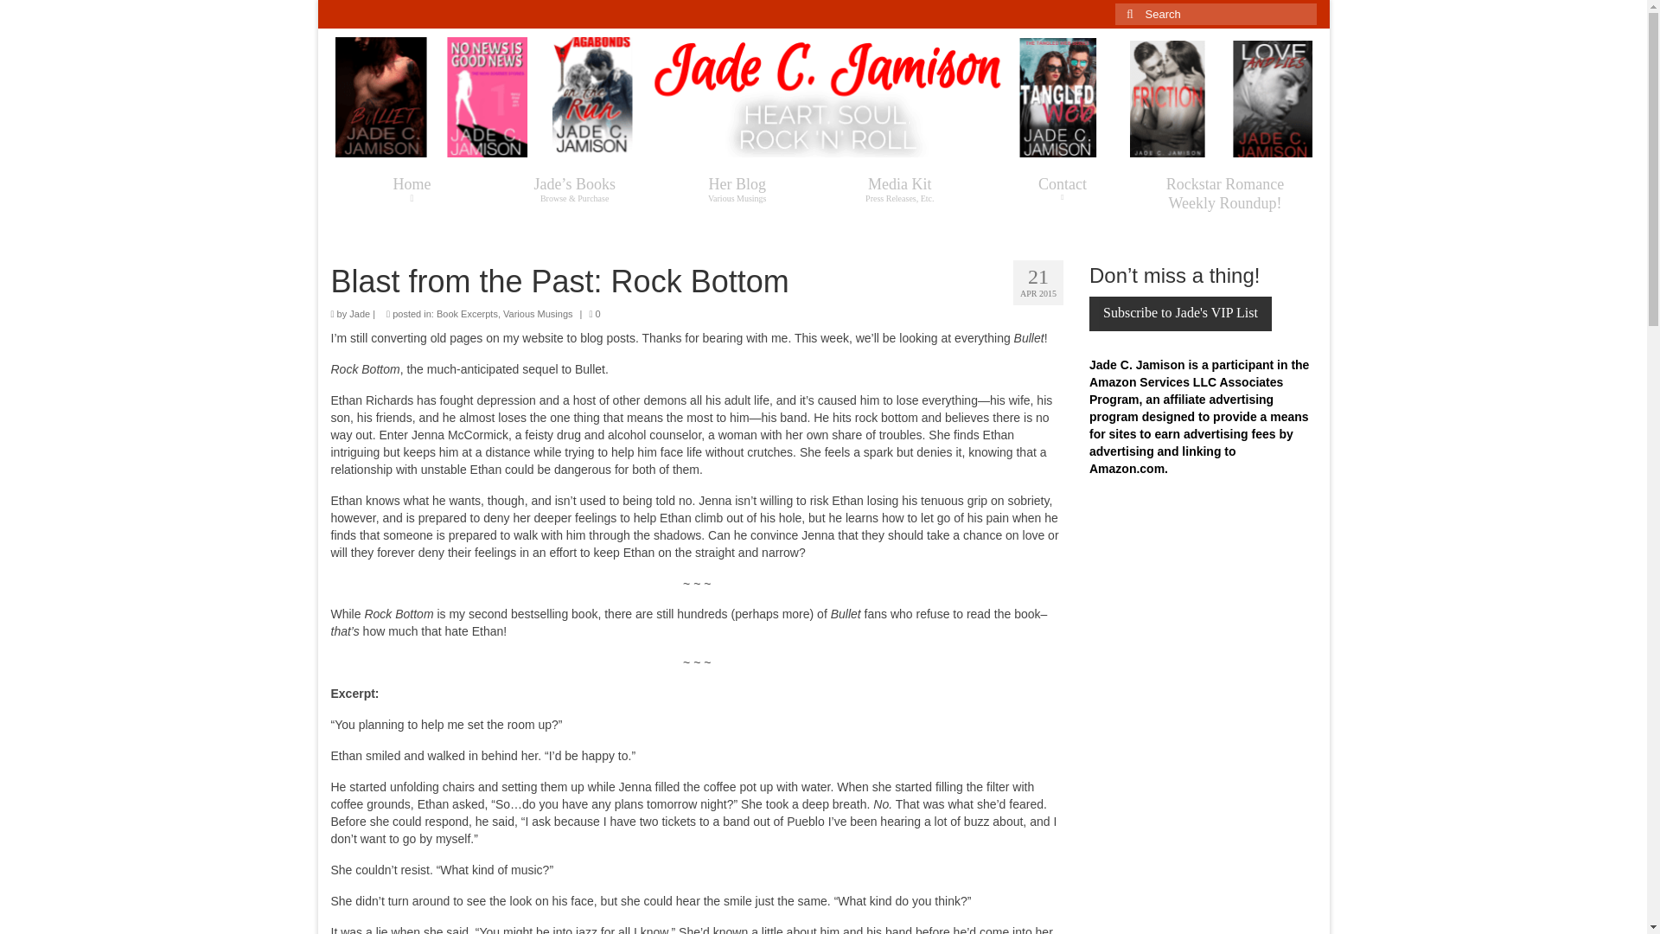 The height and width of the screenshot is (934, 1660). I want to click on Rockstar Romance Weekly Roundup!, so click(1179, 314).